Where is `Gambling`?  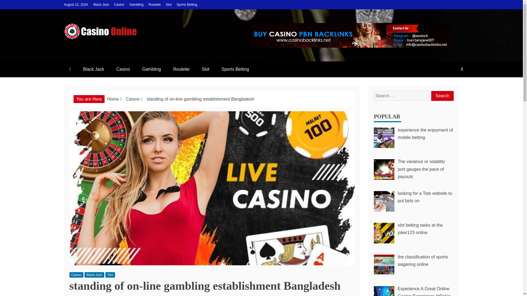 Gambling is located at coordinates (152, 69).